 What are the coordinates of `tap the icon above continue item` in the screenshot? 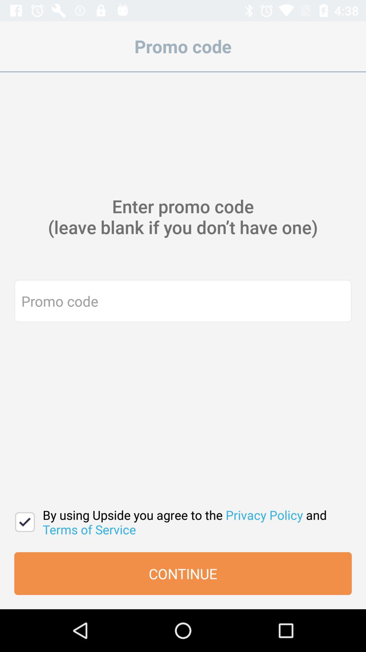 It's located at (194, 522).